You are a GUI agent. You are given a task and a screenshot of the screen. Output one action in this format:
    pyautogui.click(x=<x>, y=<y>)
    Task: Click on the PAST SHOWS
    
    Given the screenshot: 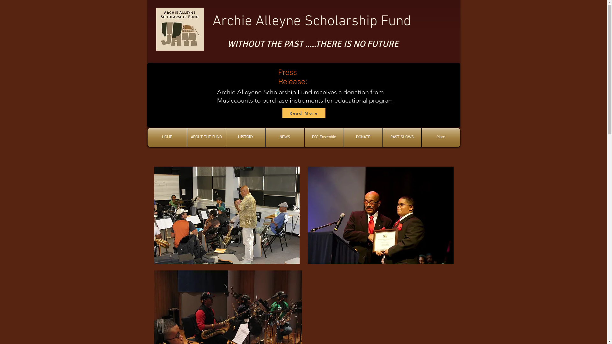 What is the action you would take?
    pyautogui.click(x=402, y=138)
    